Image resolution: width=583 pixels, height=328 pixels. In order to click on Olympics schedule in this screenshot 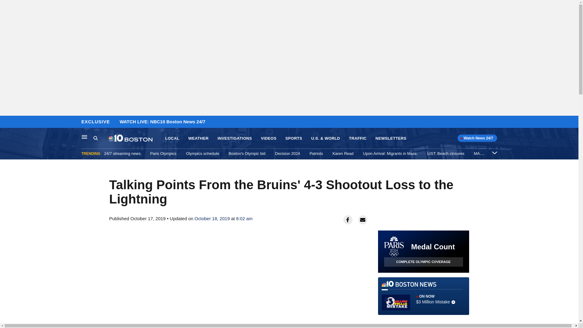, I will do `click(202, 153)`.